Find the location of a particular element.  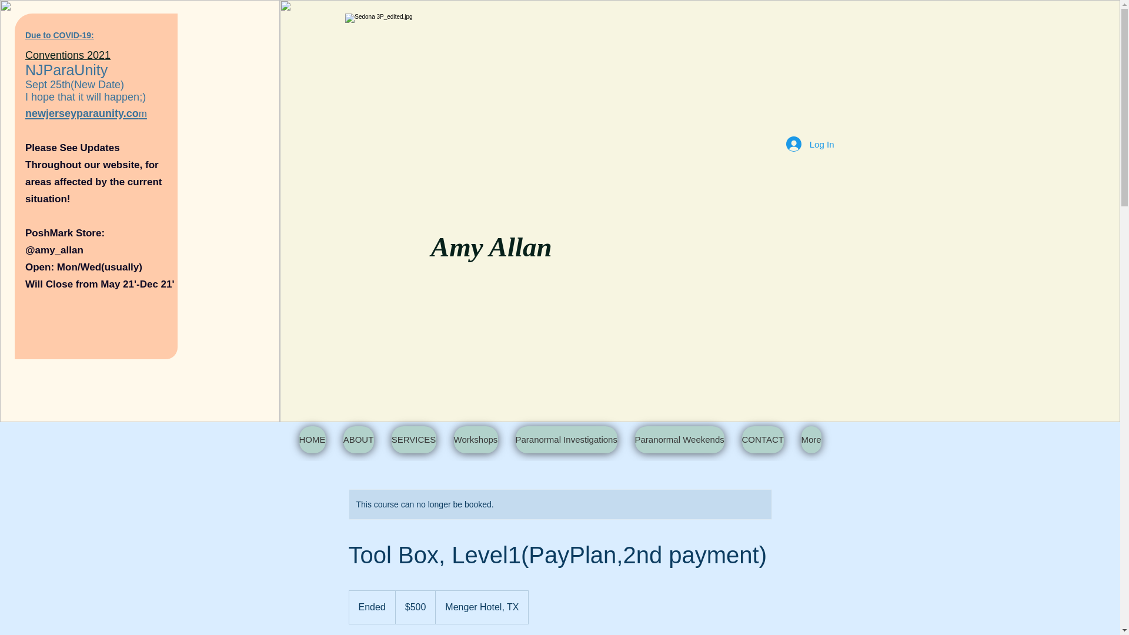

Paranormal Weekends is located at coordinates (680, 440).